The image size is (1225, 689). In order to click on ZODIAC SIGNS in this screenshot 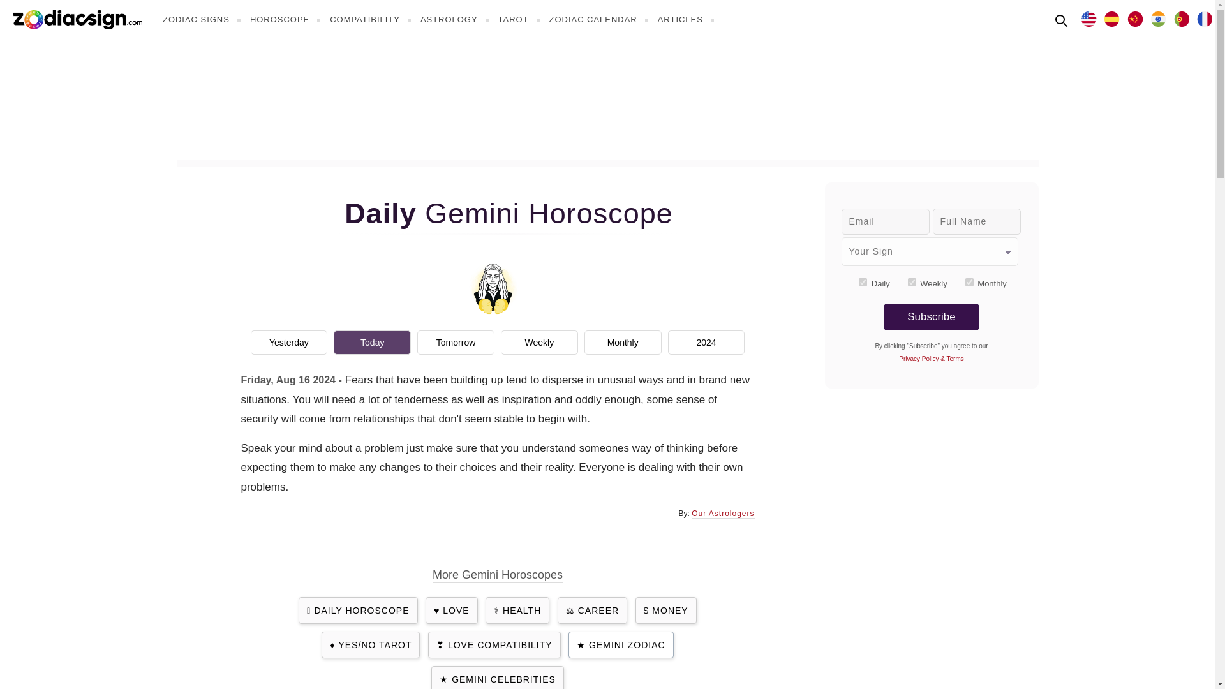, I will do `click(203, 19)`.